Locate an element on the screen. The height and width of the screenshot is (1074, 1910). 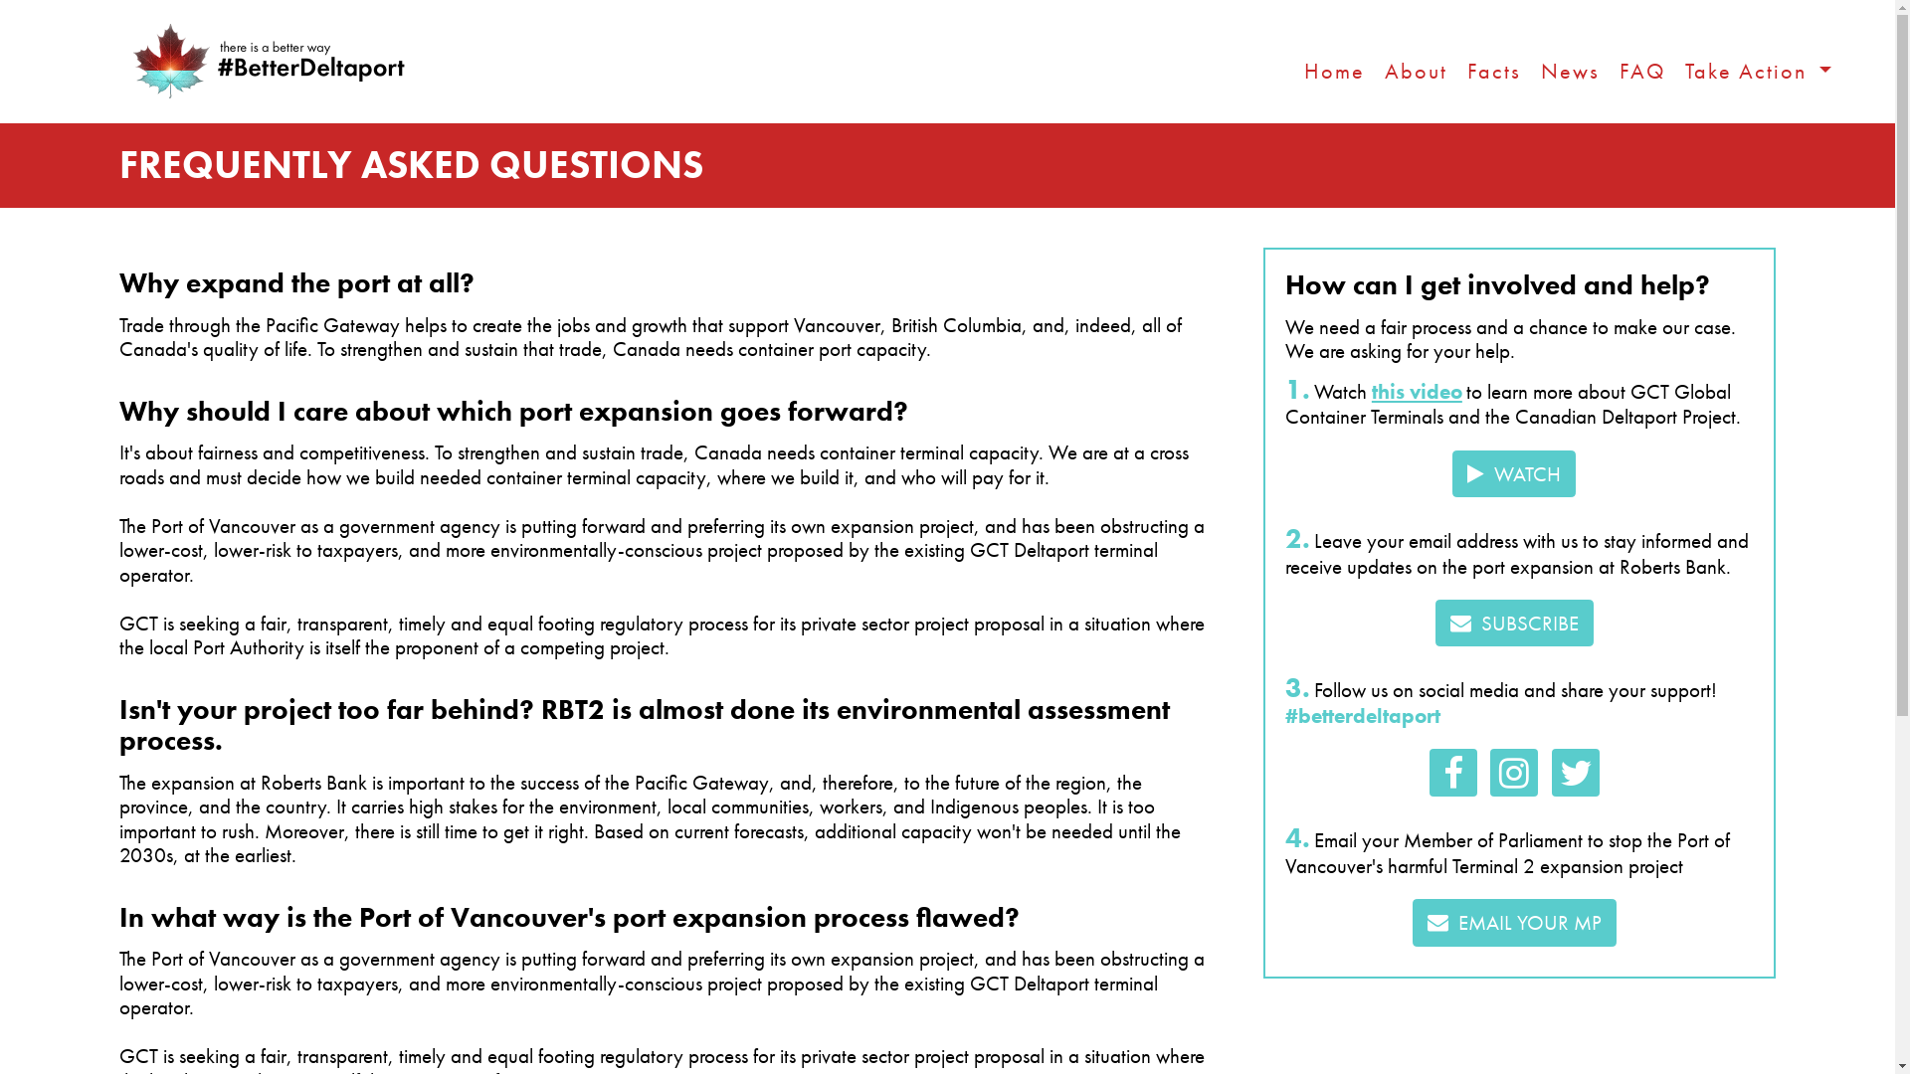
News is located at coordinates (1570, 72).